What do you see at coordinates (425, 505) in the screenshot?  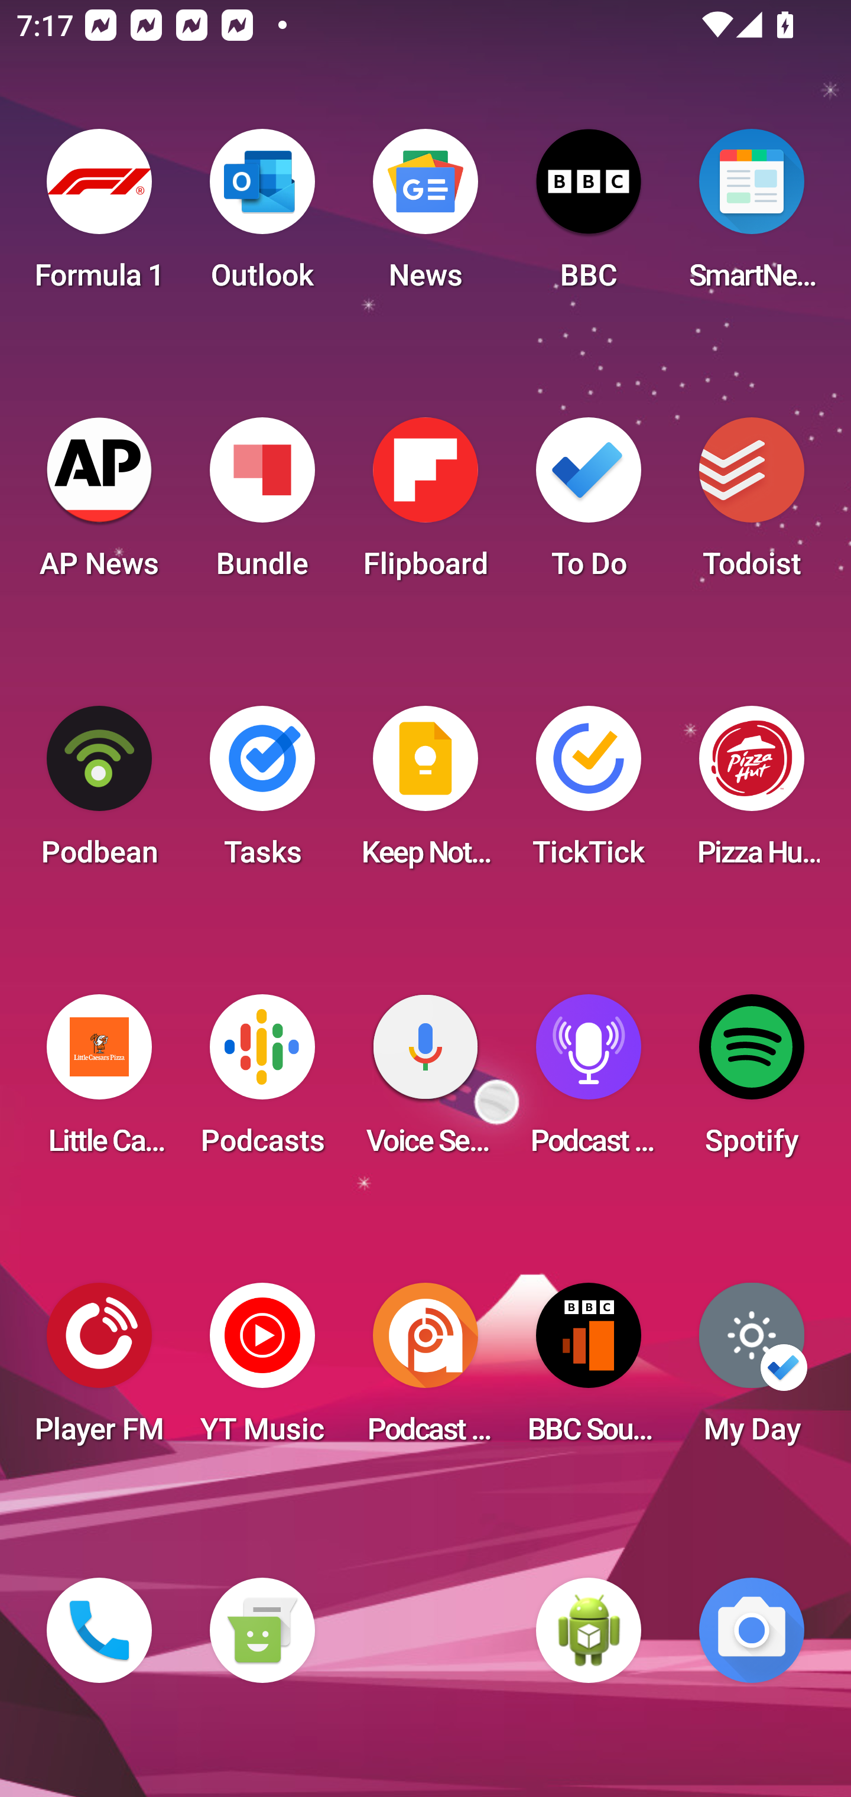 I see `Flipboard` at bounding box center [425, 505].